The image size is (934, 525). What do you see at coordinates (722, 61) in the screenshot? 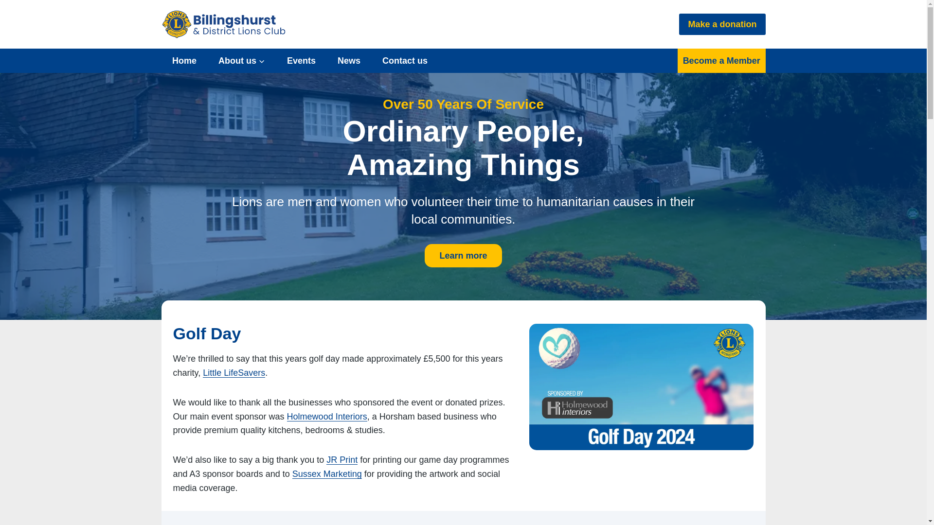
I see `Become a Member` at bounding box center [722, 61].